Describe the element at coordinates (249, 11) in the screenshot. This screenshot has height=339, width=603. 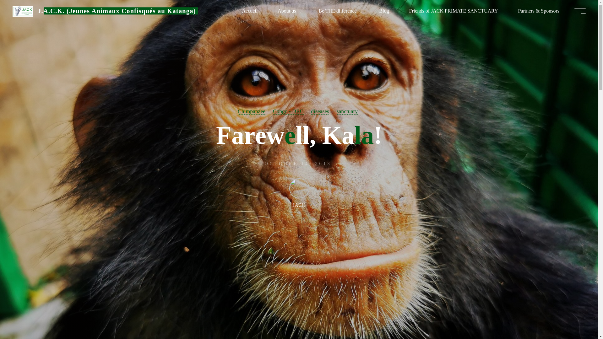
I see `Accueil` at that location.